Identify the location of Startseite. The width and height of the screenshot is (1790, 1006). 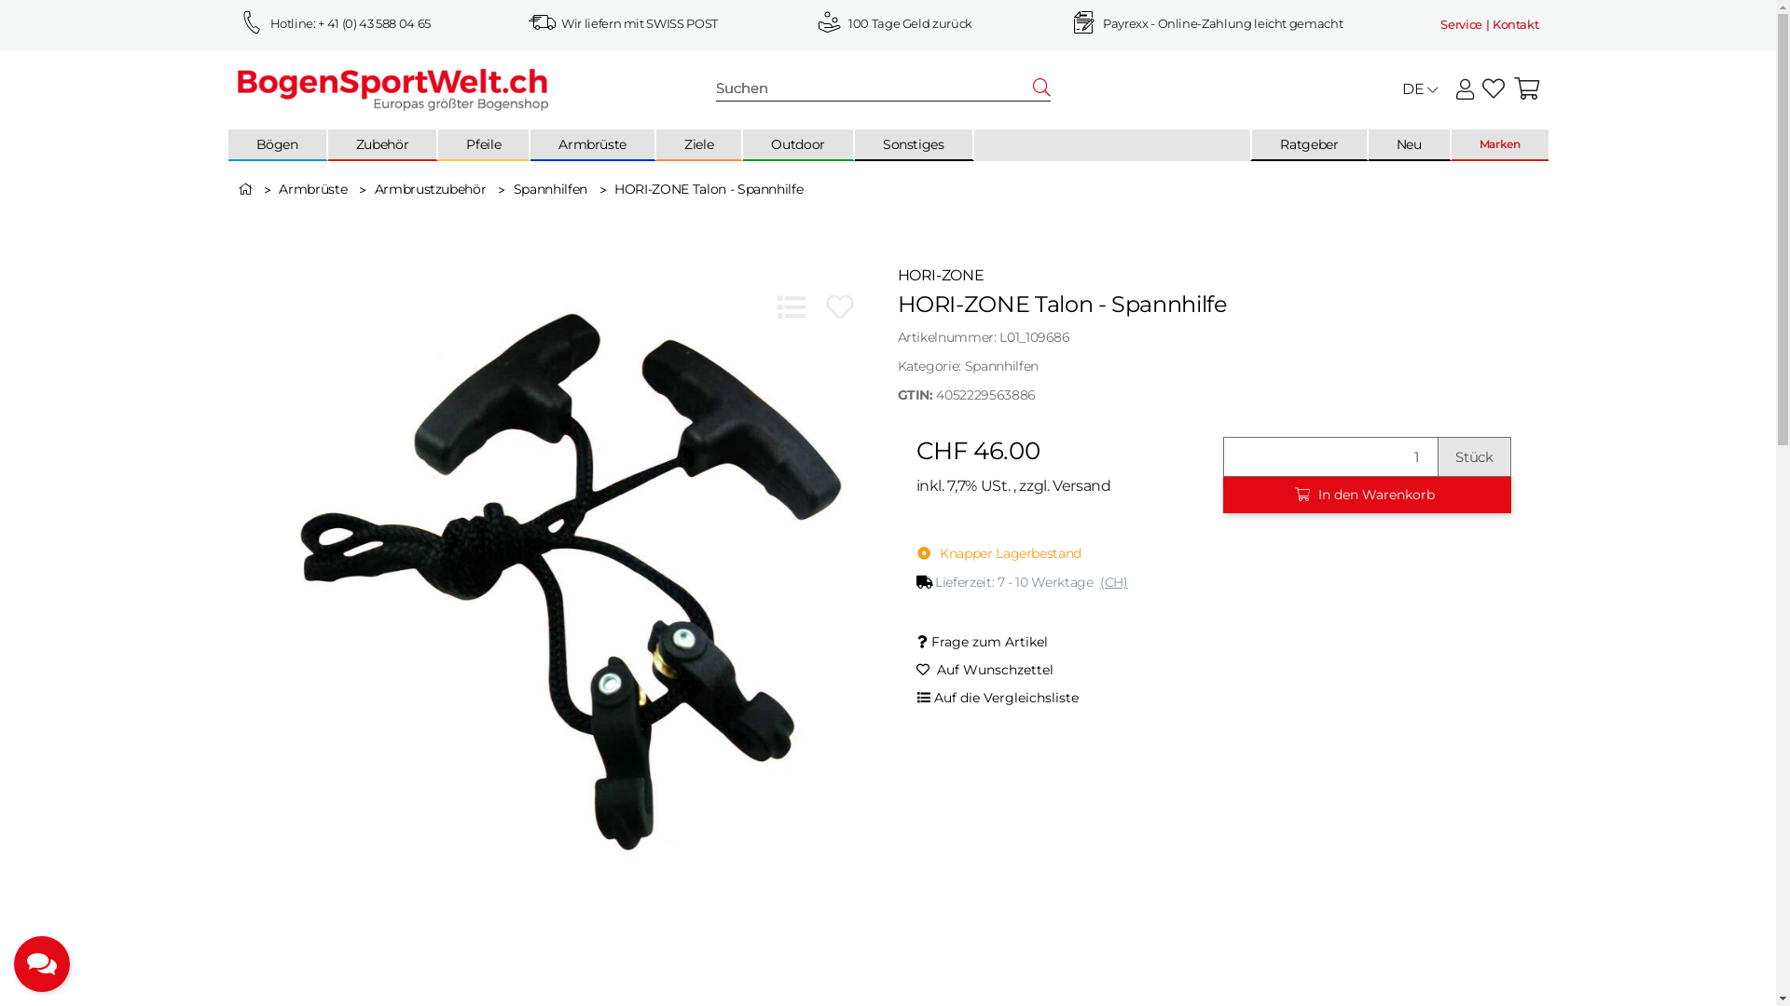
(246, 189).